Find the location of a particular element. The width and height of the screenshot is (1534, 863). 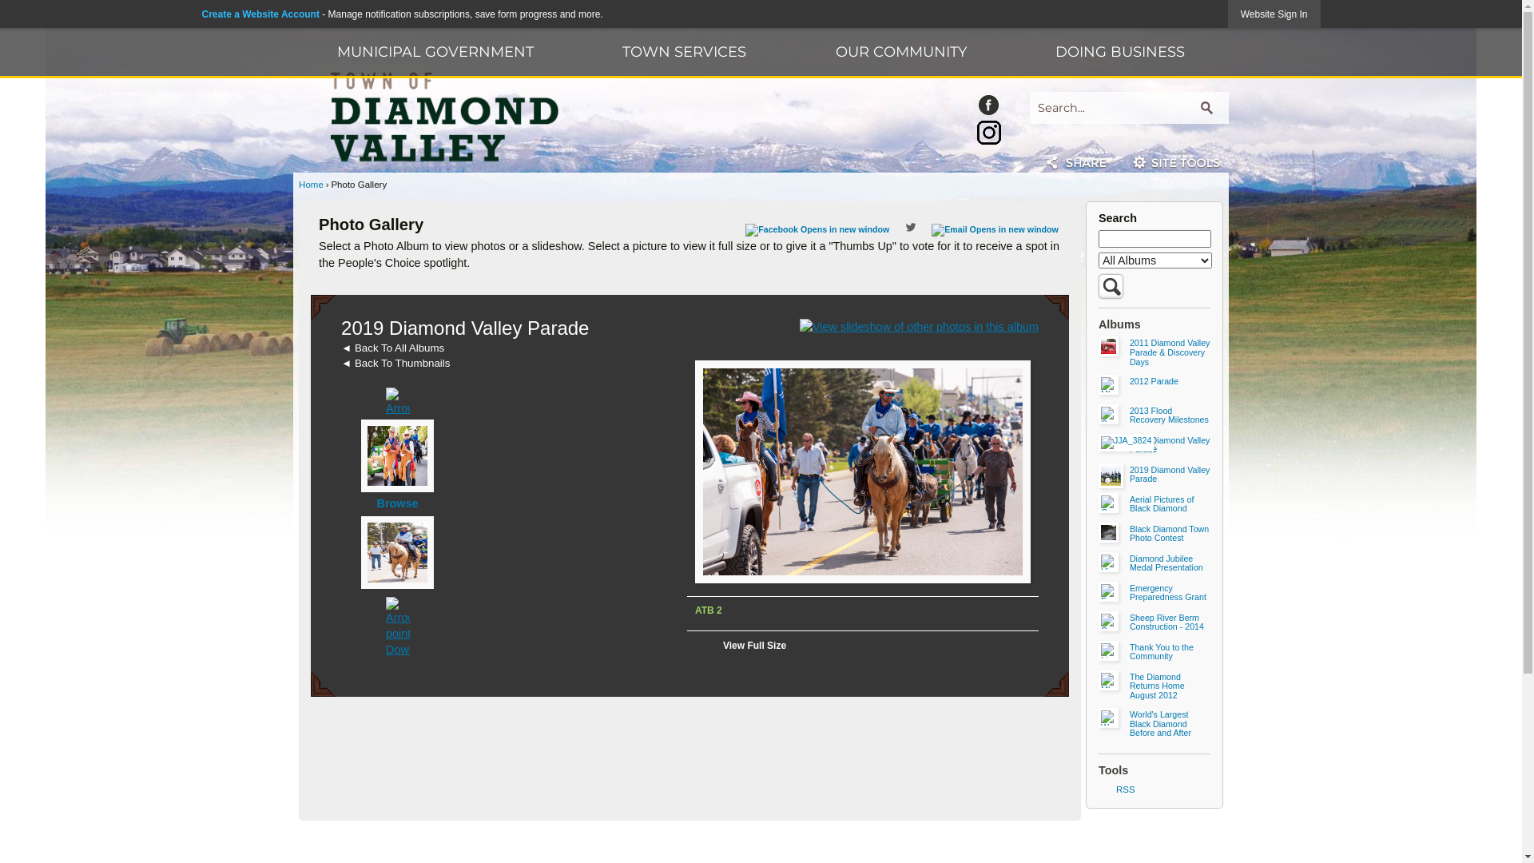

Search... is located at coordinates (1130, 108).